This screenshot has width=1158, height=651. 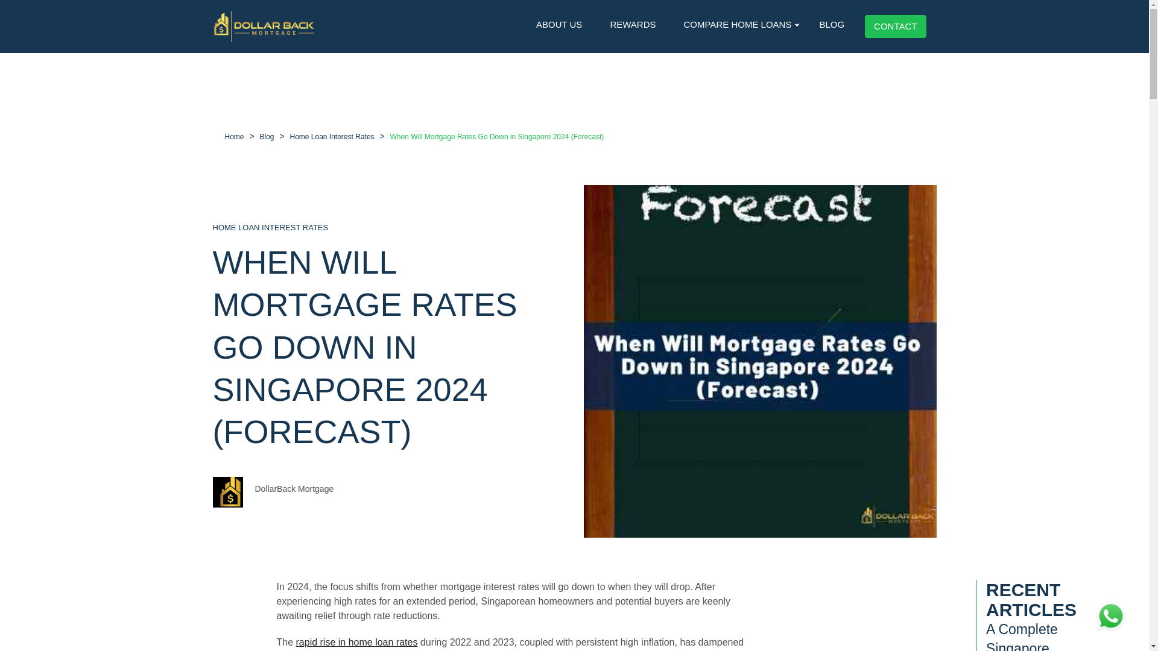 I want to click on Home Loan Interest Rates, so click(x=332, y=137).